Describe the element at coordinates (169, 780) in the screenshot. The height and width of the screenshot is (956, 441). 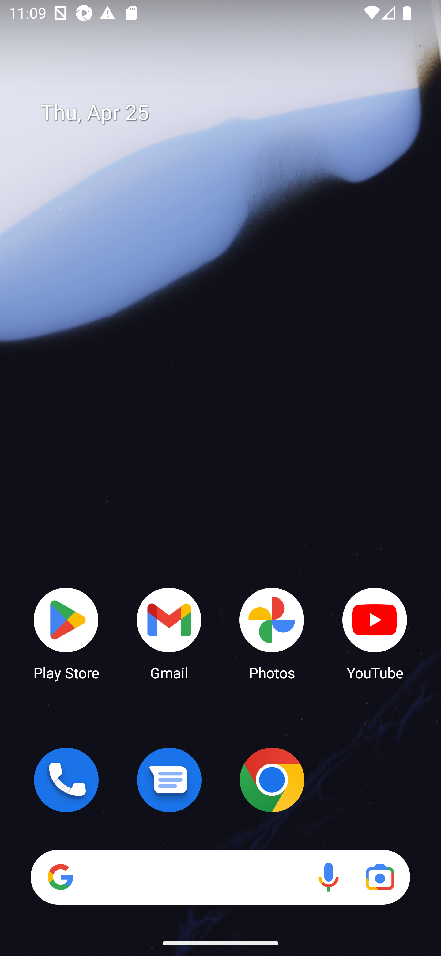
I see `Messages` at that location.